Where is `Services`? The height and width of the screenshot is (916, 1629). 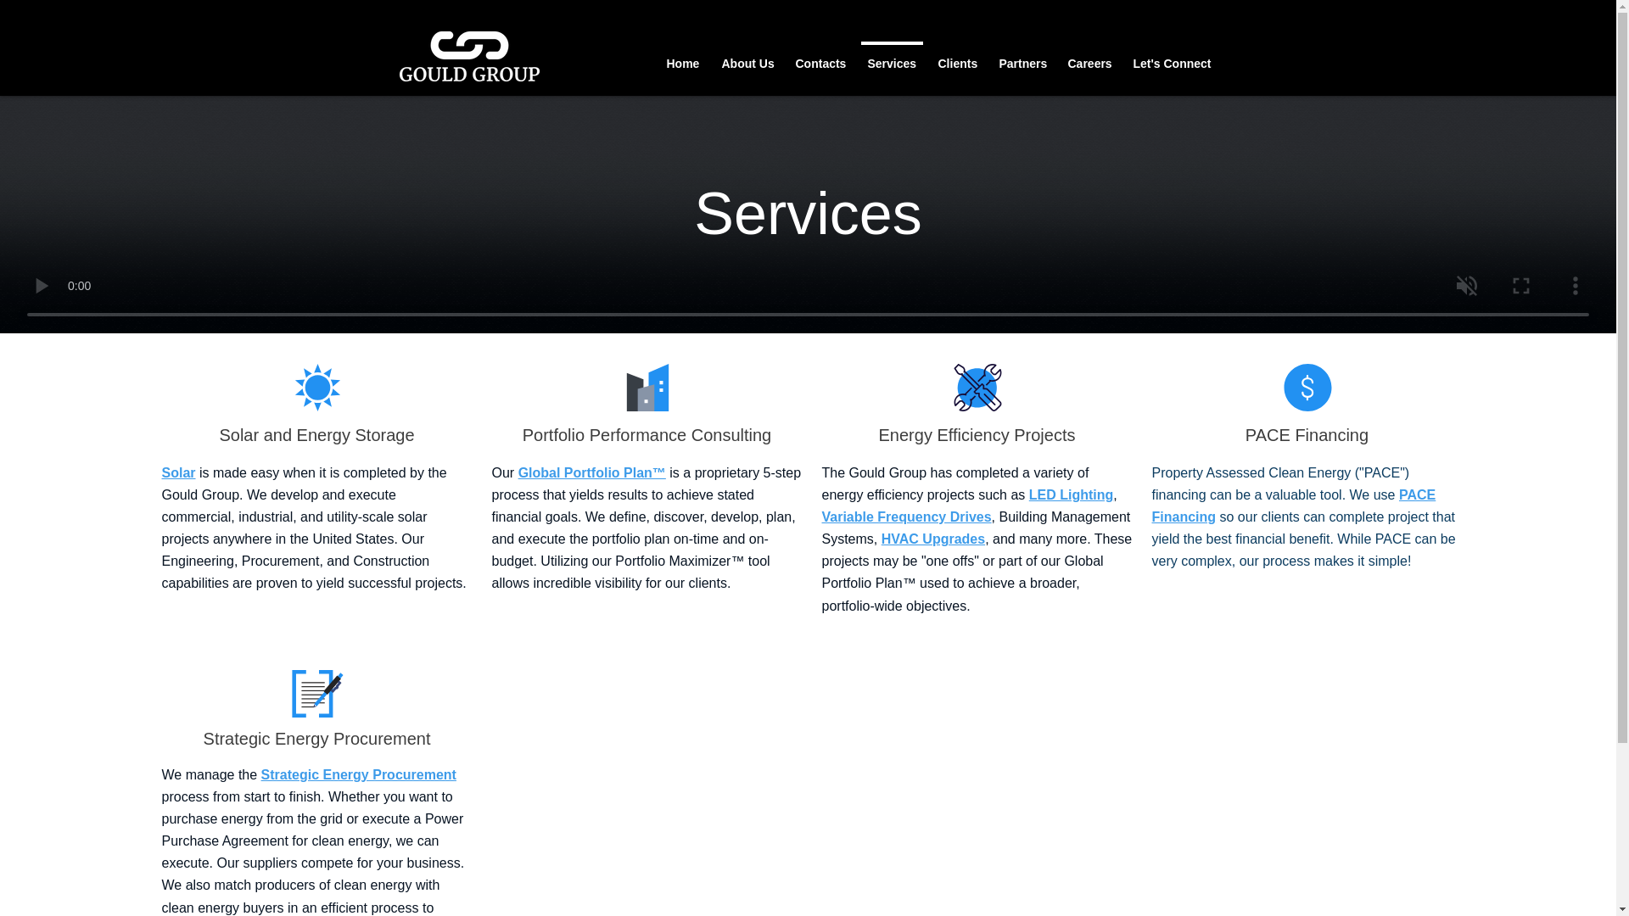
Services is located at coordinates (891, 56).